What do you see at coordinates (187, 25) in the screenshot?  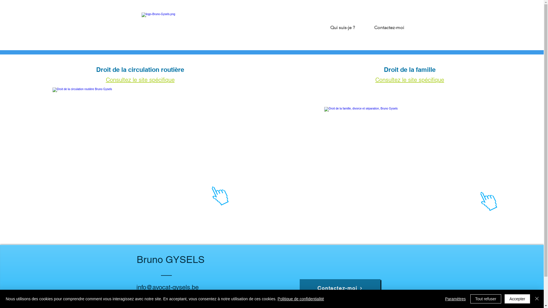 I see `Bruno Gysels Avocat` at bounding box center [187, 25].